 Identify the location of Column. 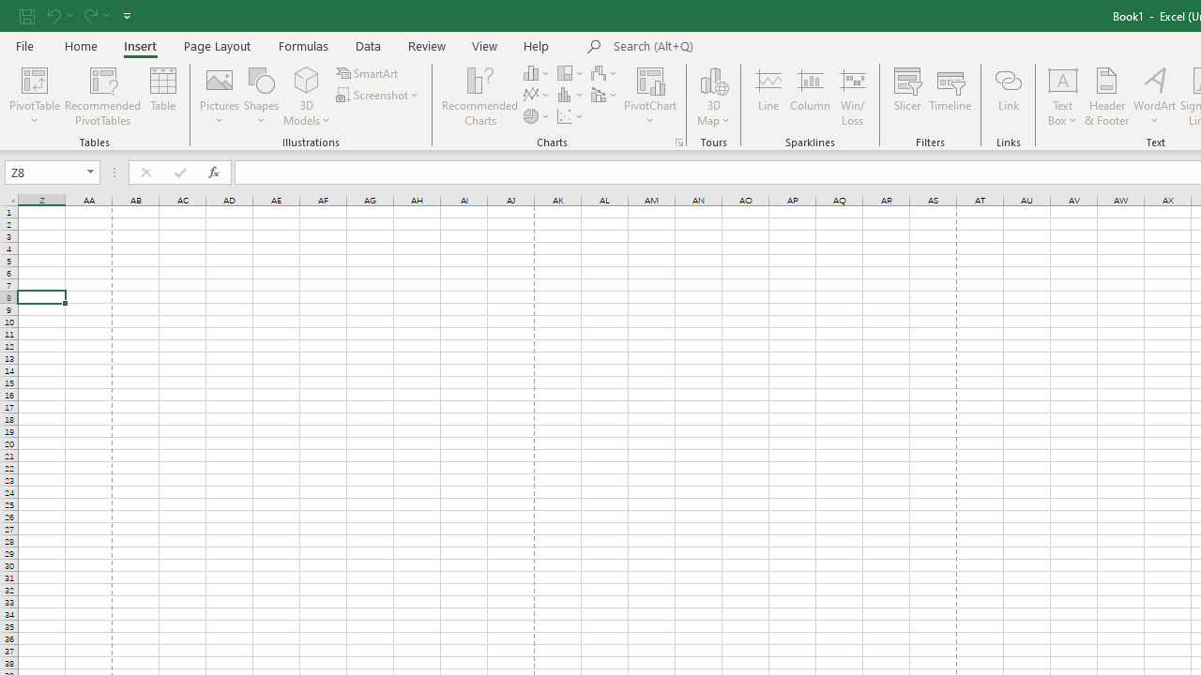
(811, 96).